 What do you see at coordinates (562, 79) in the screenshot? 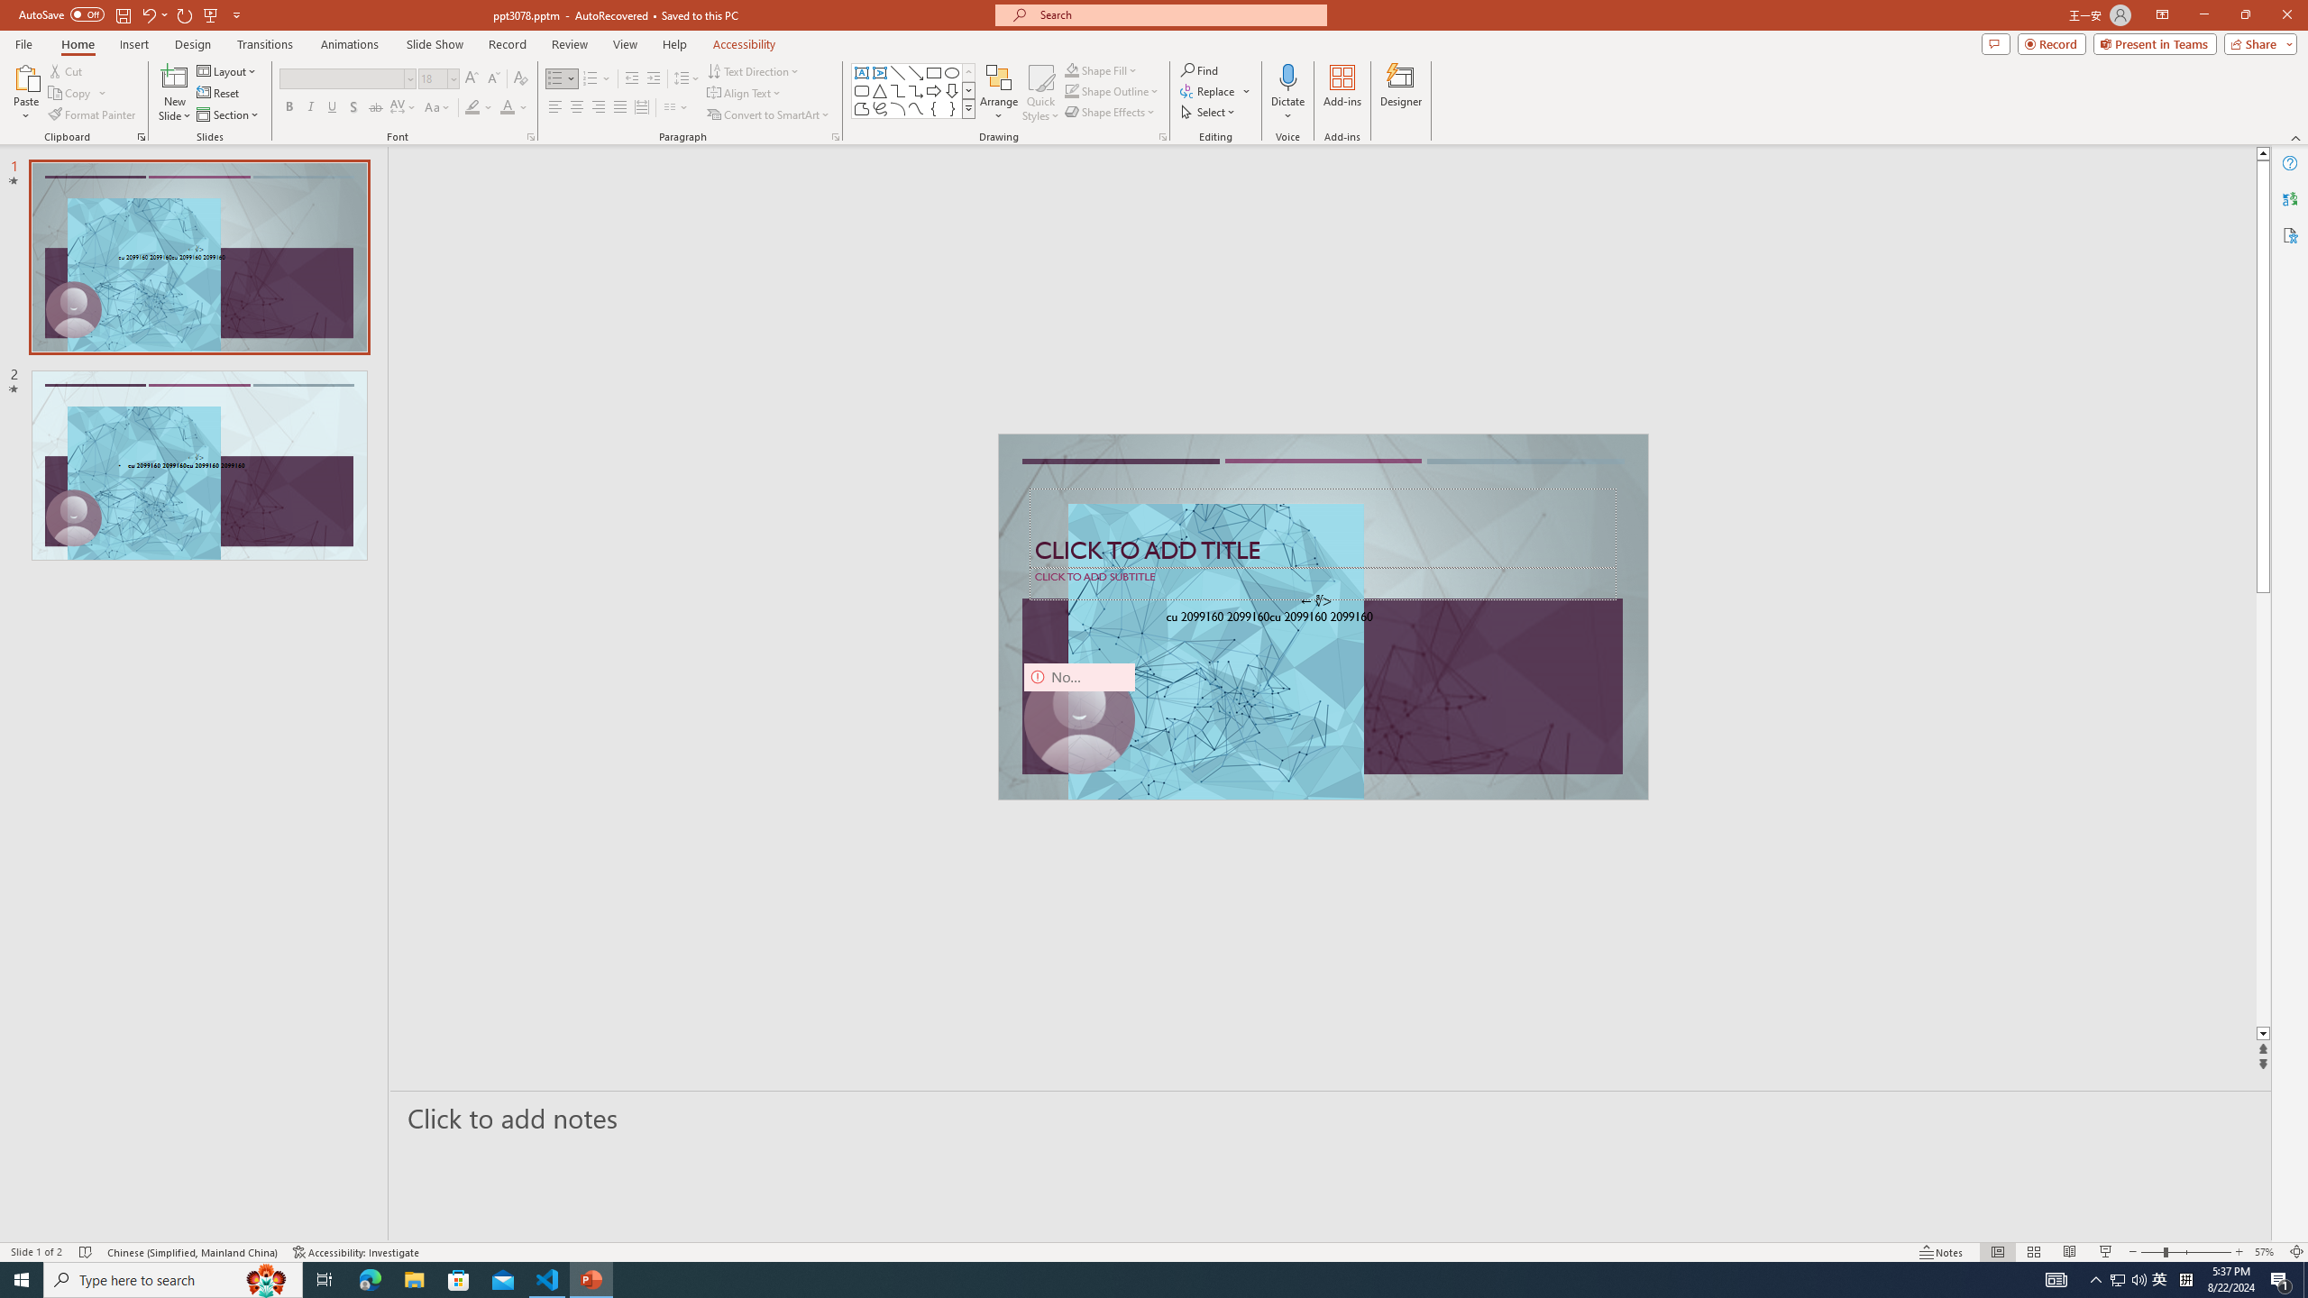
I see `Bullets` at bounding box center [562, 79].